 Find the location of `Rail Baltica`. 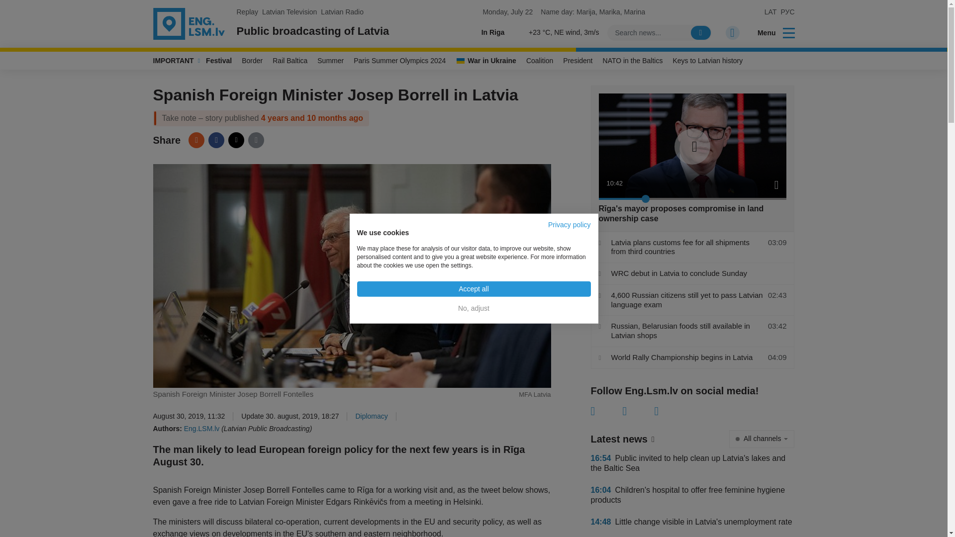

Rail Baltica is located at coordinates (289, 61).